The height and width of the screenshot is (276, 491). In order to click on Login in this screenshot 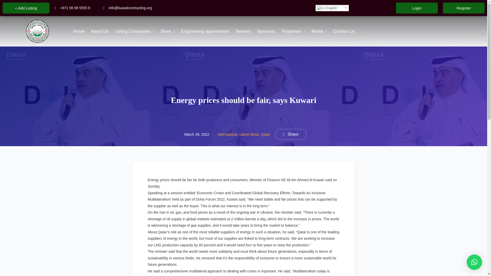, I will do `click(416, 8)`.